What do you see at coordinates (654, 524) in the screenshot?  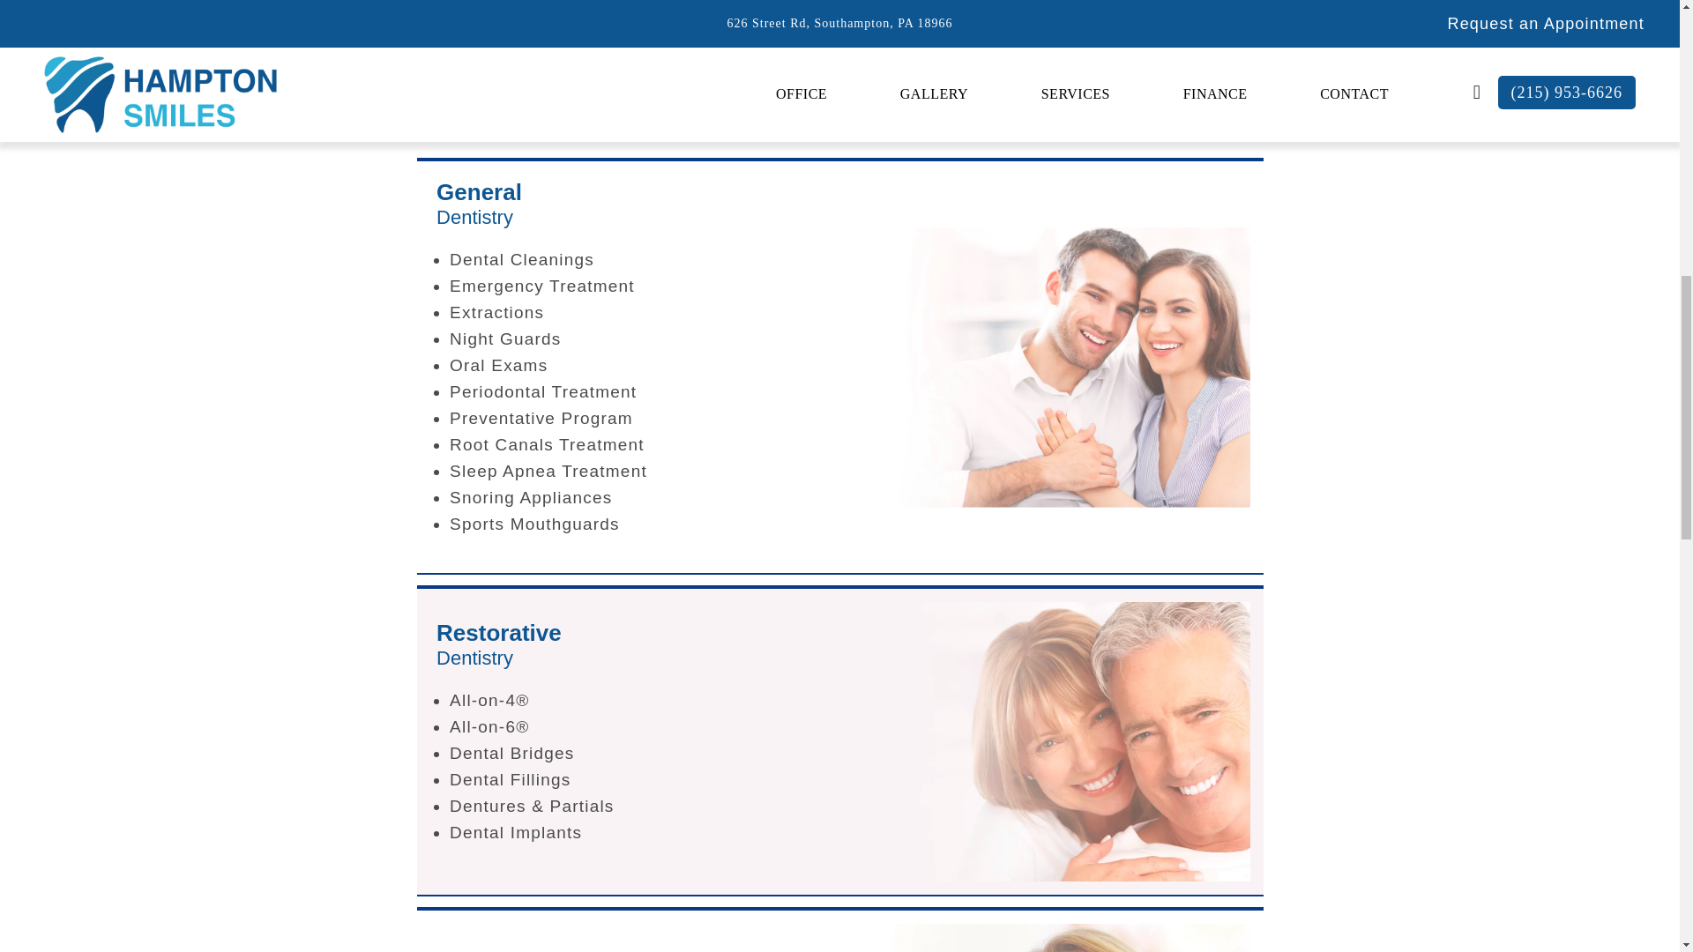 I see `Sports Mouthguards` at bounding box center [654, 524].